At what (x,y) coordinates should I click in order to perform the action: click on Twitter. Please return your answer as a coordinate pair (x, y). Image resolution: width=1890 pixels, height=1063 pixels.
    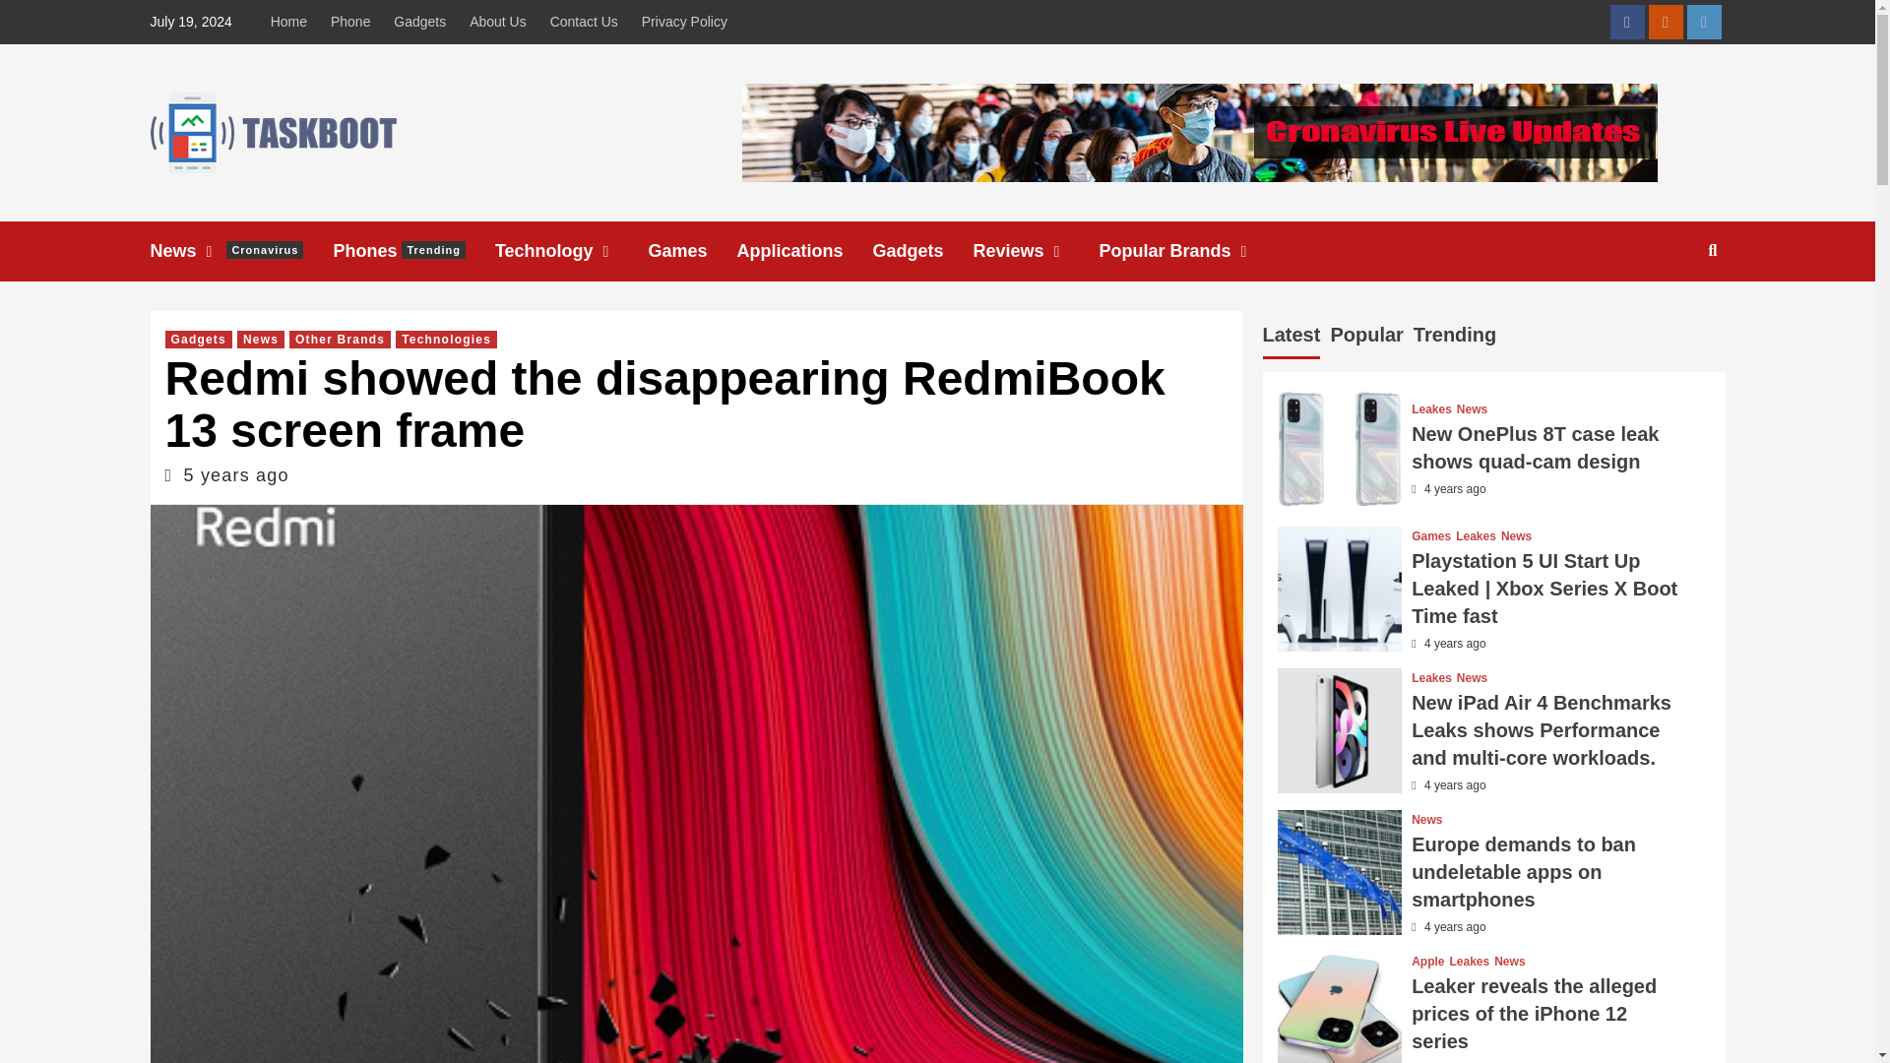
    Looking at the image, I should click on (1705, 22).